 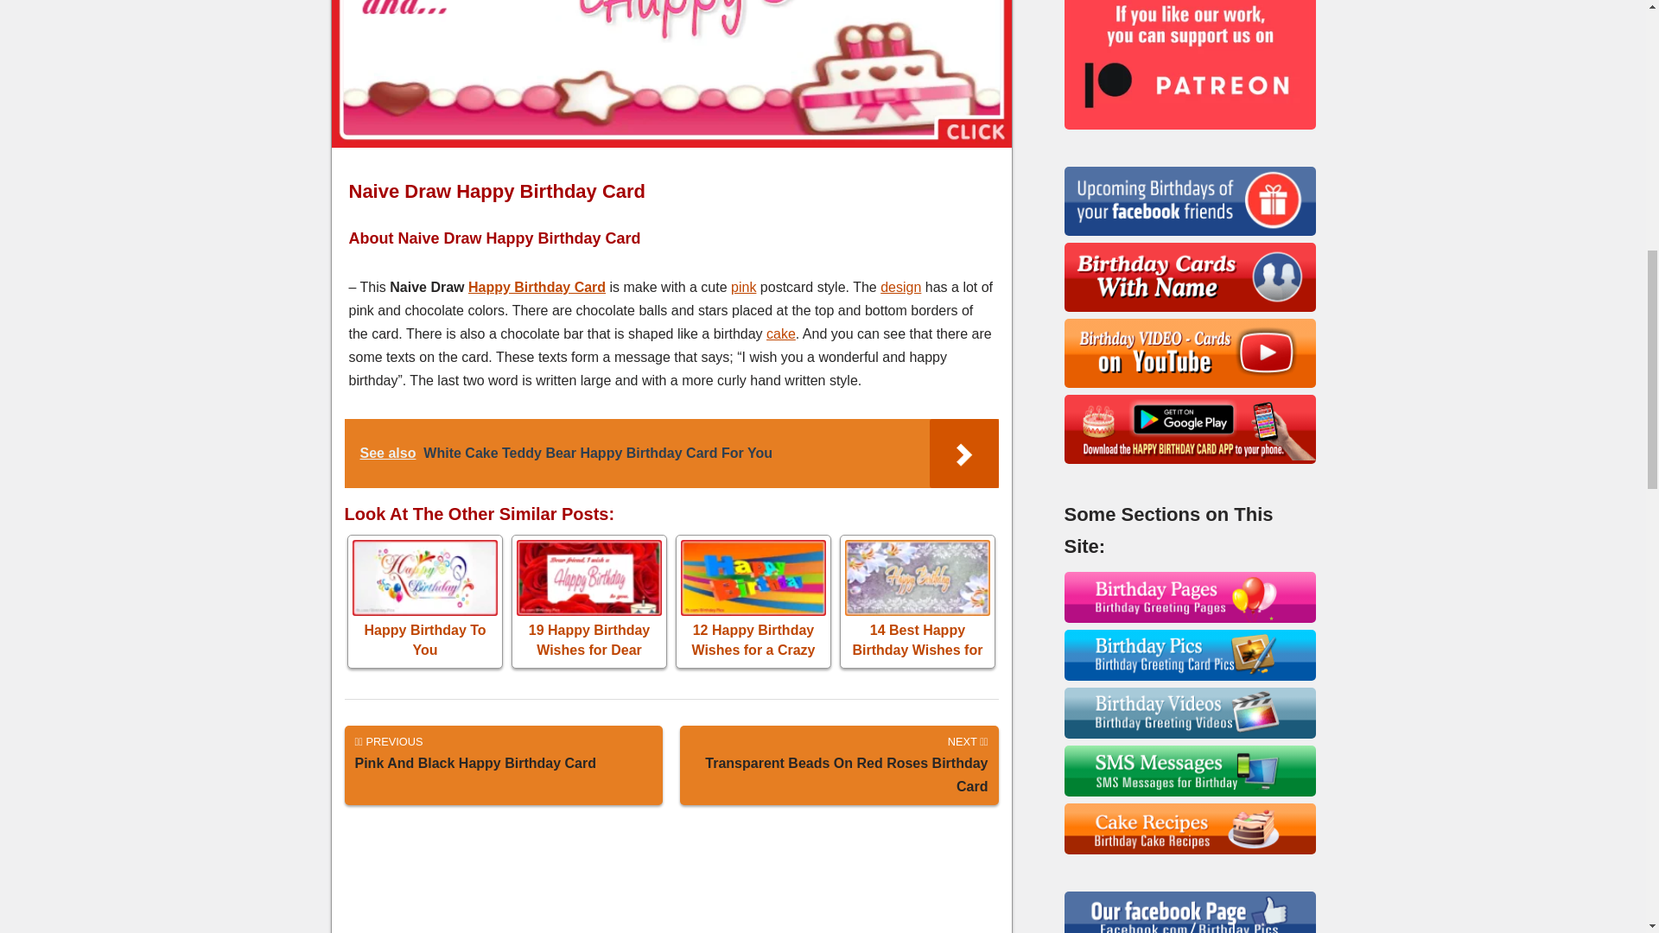 What do you see at coordinates (589, 601) in the screenshot?
I see `19 Happy Birthday Wishes for Dear Friend` at bounding box center [589, 601].